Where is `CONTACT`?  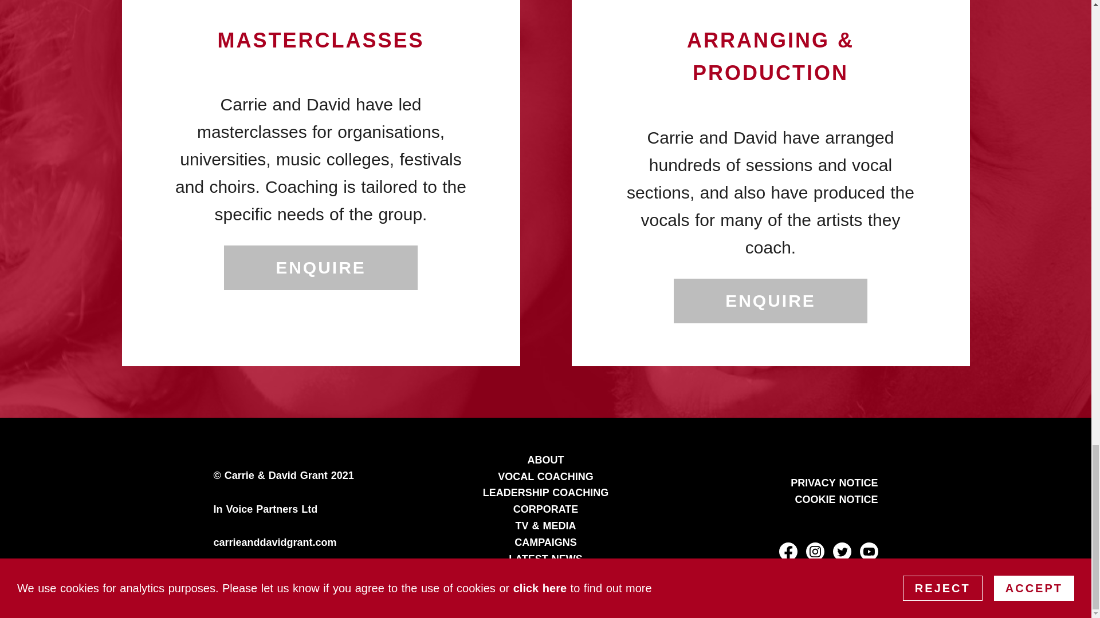
CONTACT is located at coordinates (545, 575).